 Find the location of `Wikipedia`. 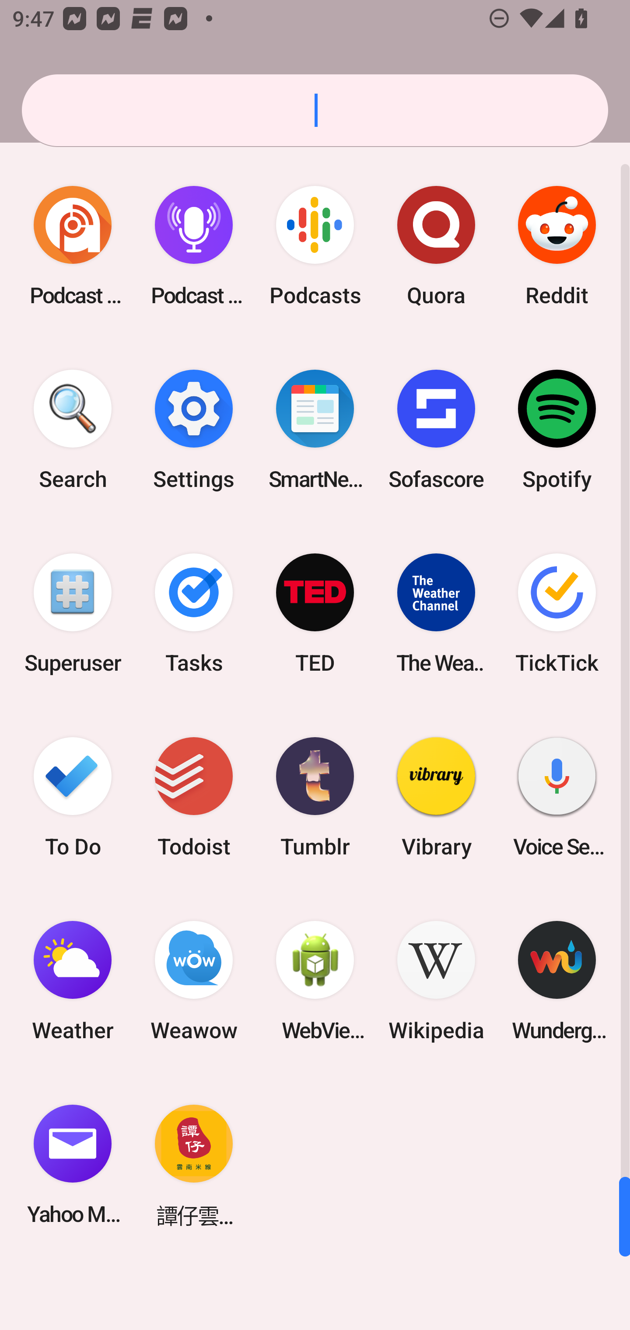

Wikipedia is located at coordinates (436, 981).